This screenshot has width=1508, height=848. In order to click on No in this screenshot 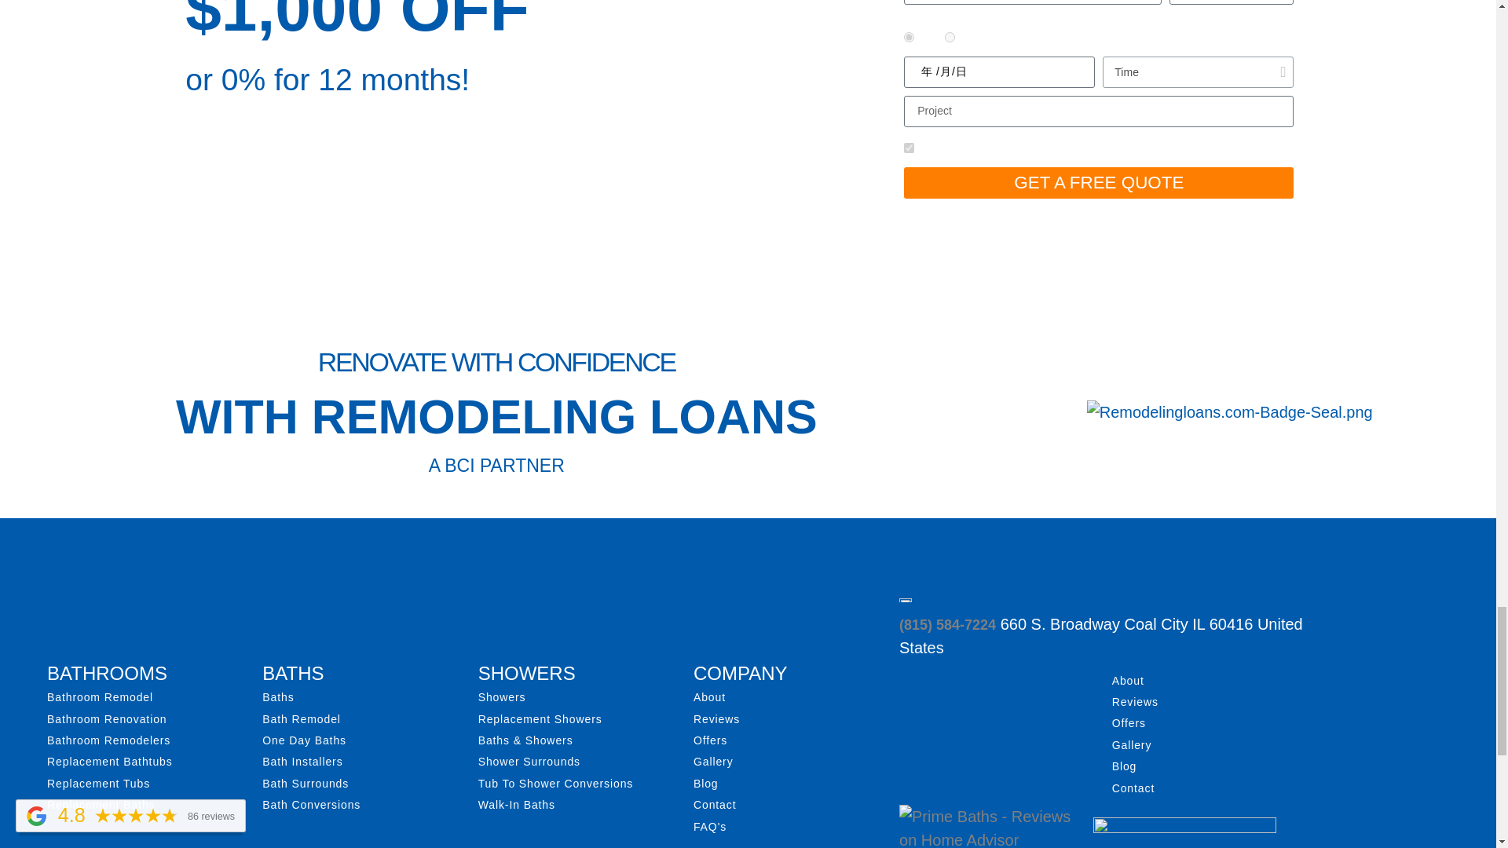, I will do `click(950, 38)`.